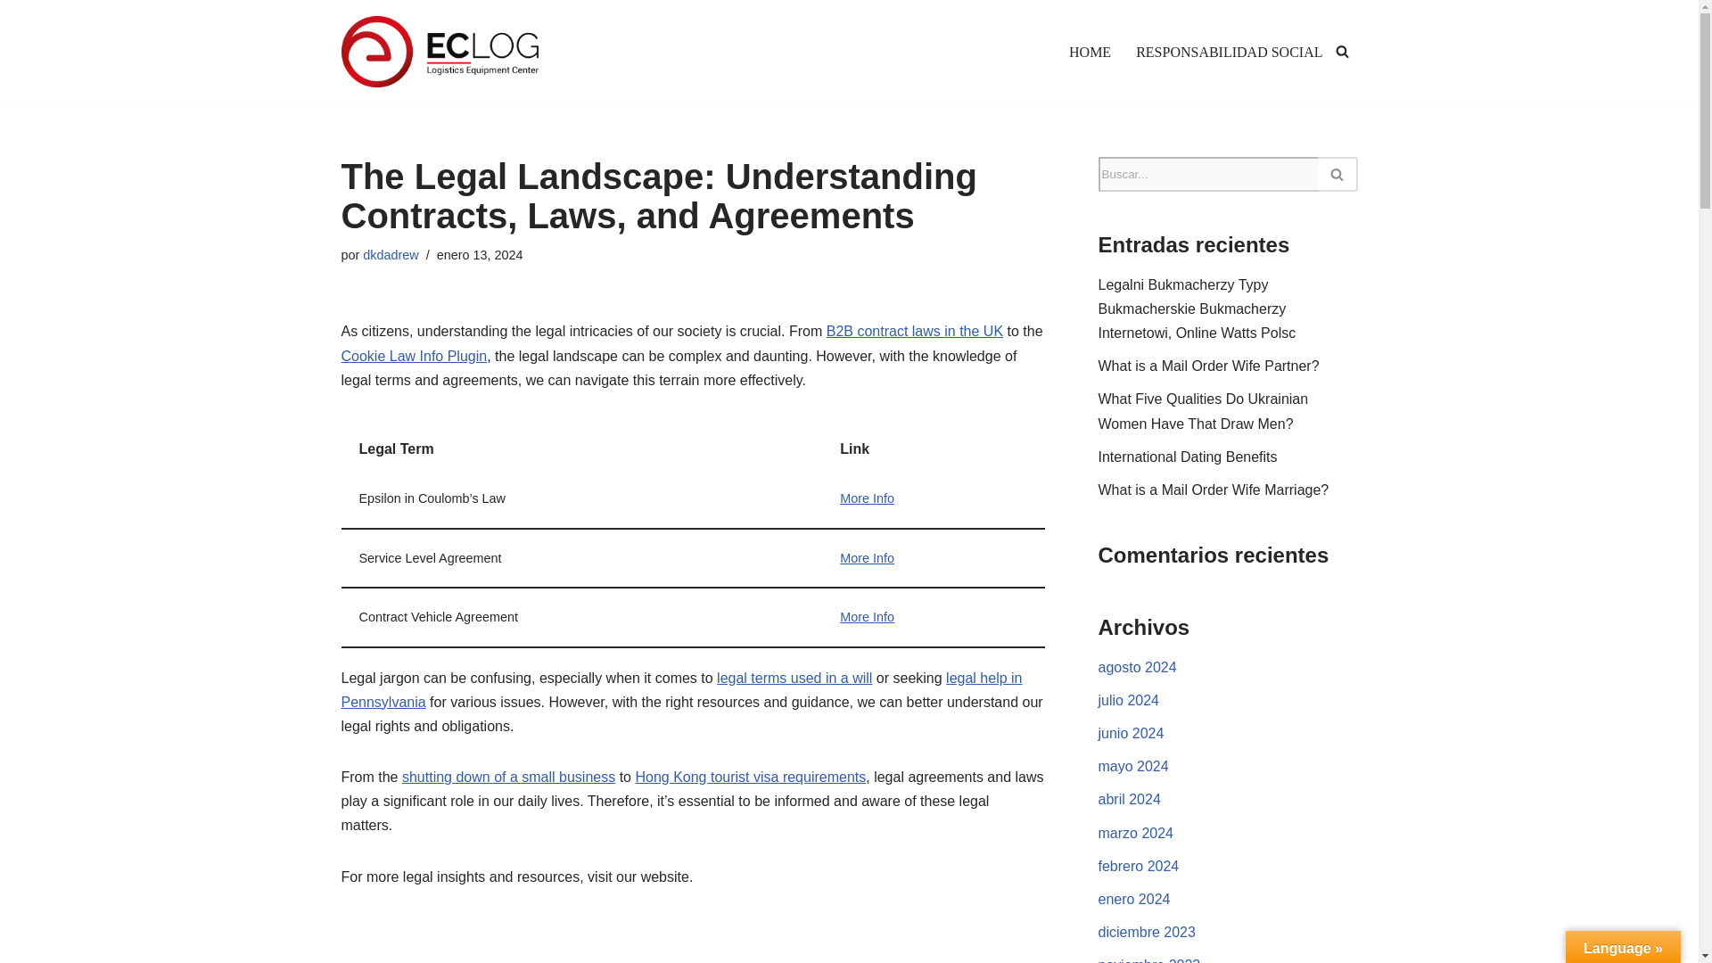 Image resolution: width=1712 pixels, height=963 pixels. What do you see at coordinates (508, 777) in the screenshot?
I see `shutting down of a small business` at bounding box center [508, 777].